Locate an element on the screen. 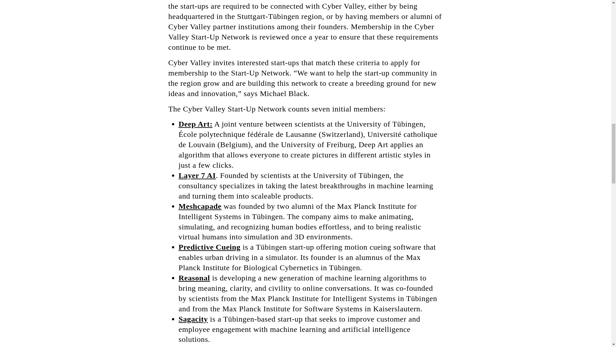 Image resolution: width=616 pixels, height=347 pixels. Reasonal is located at coordinates (194, 278).